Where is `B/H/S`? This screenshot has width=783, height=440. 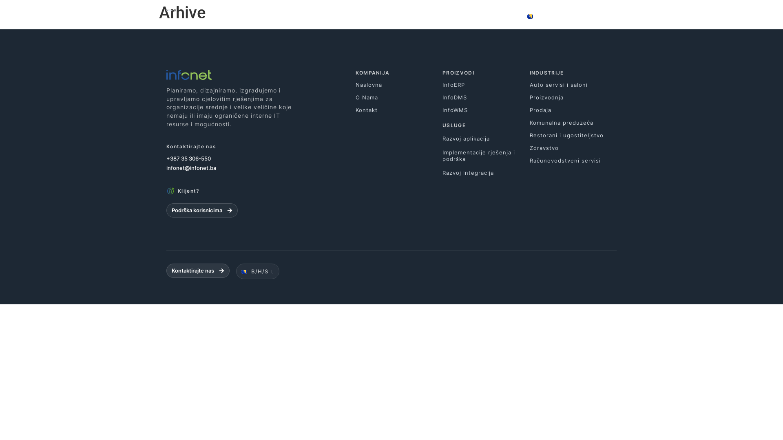
B/H/S is located at coordinates (258, 271).